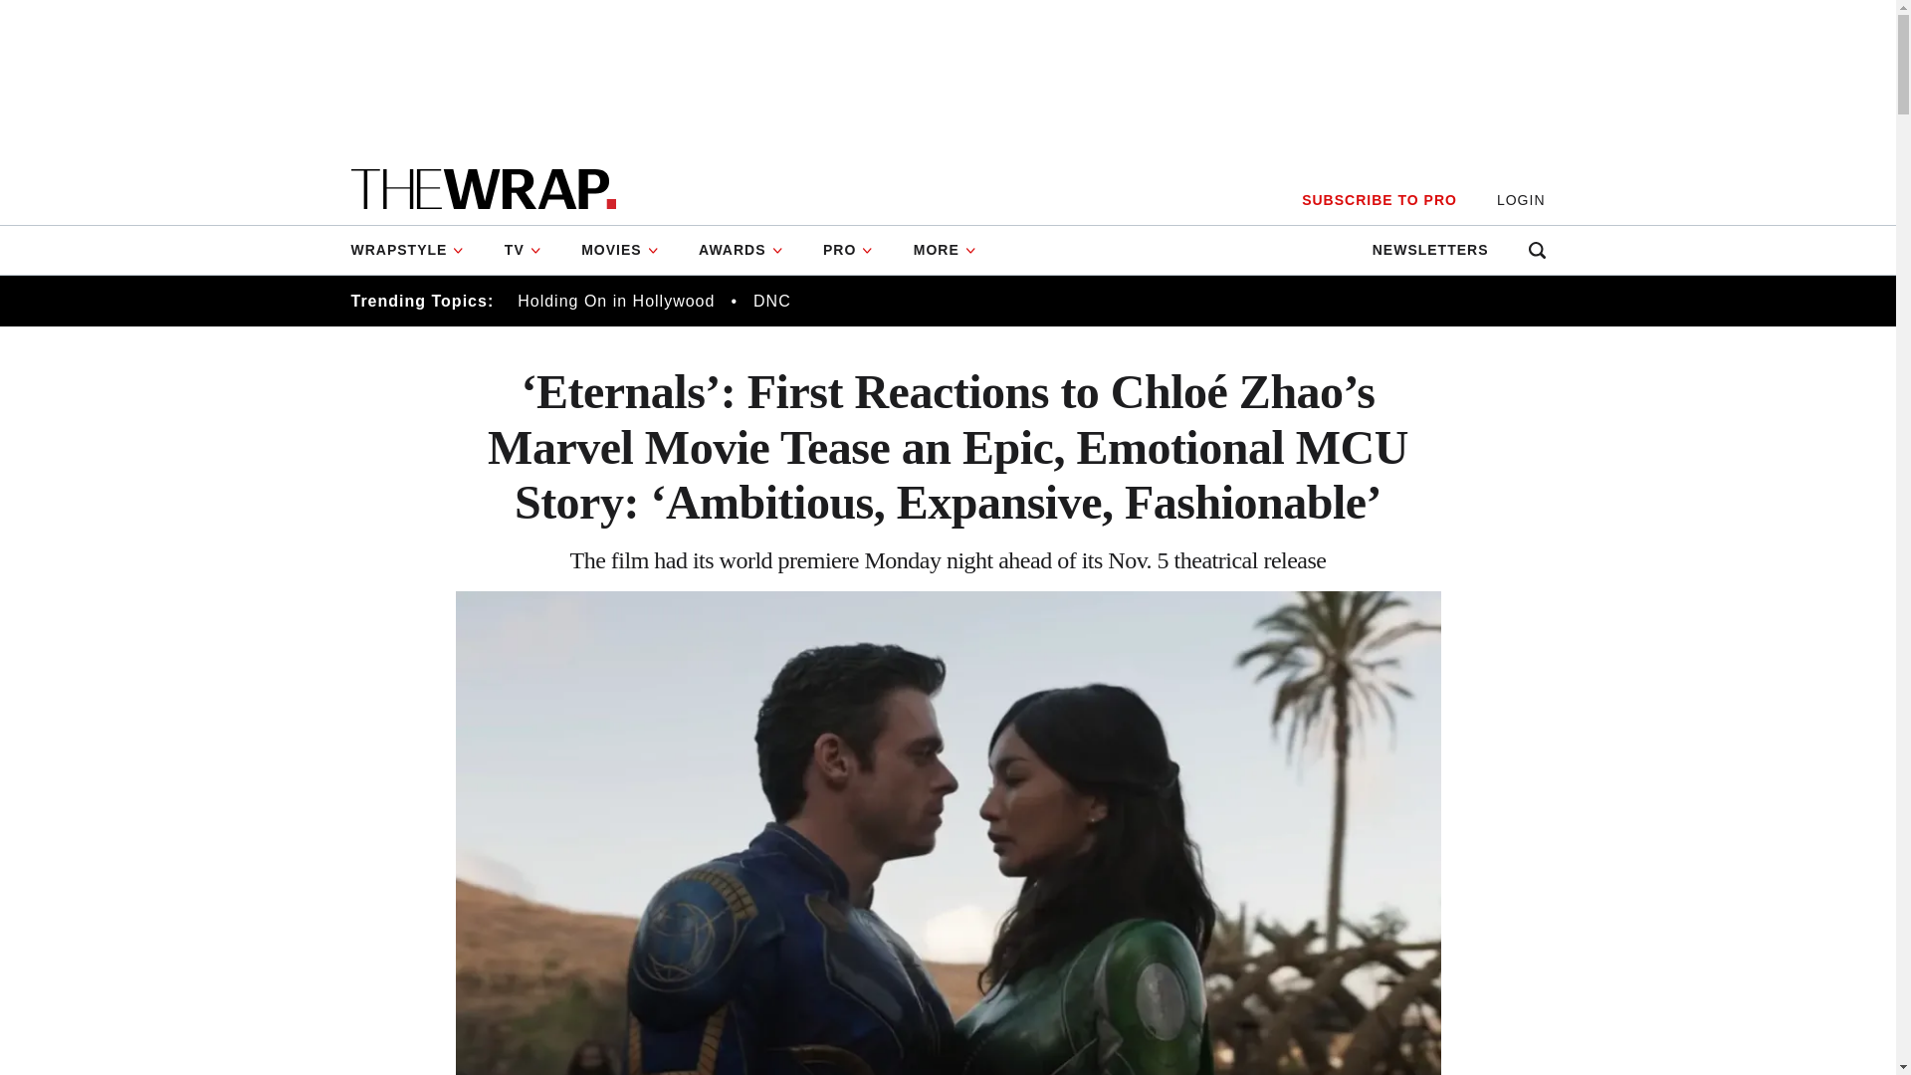 The width and height of the screenshot is (1911, 1075). Describe the element at coordinates (1379, 200) in the screenshot. I see `SUBSCRIBE TO PRO` at that location.